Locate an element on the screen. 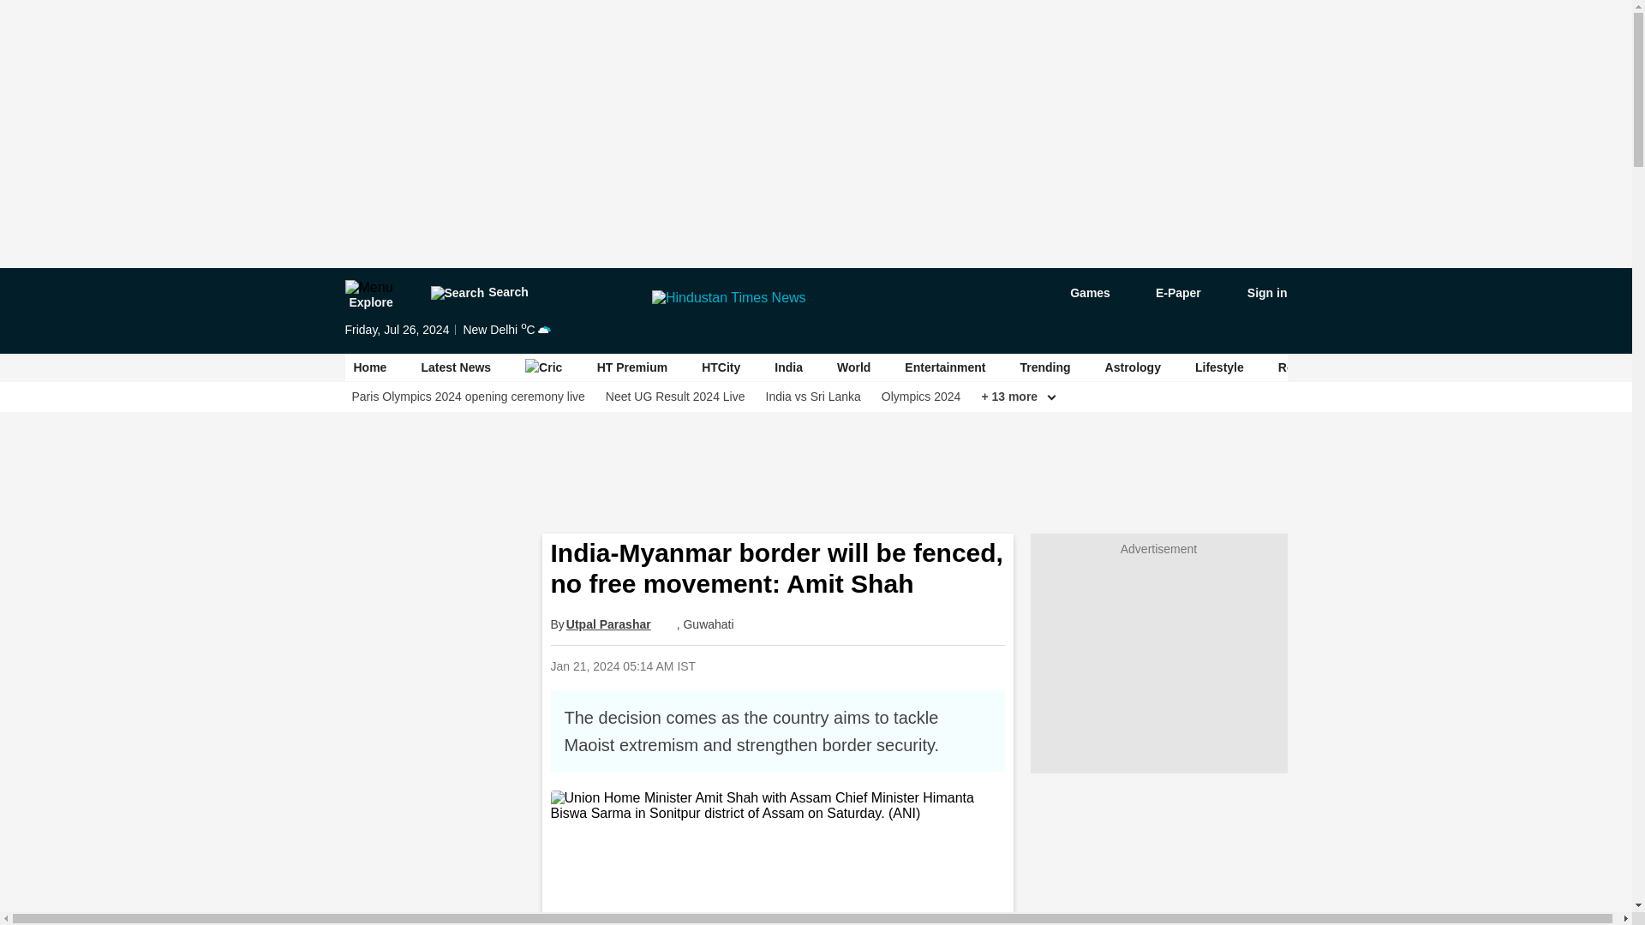 The image size is (1645, 925). Lifestyle is located at coordinates (1219, 367).